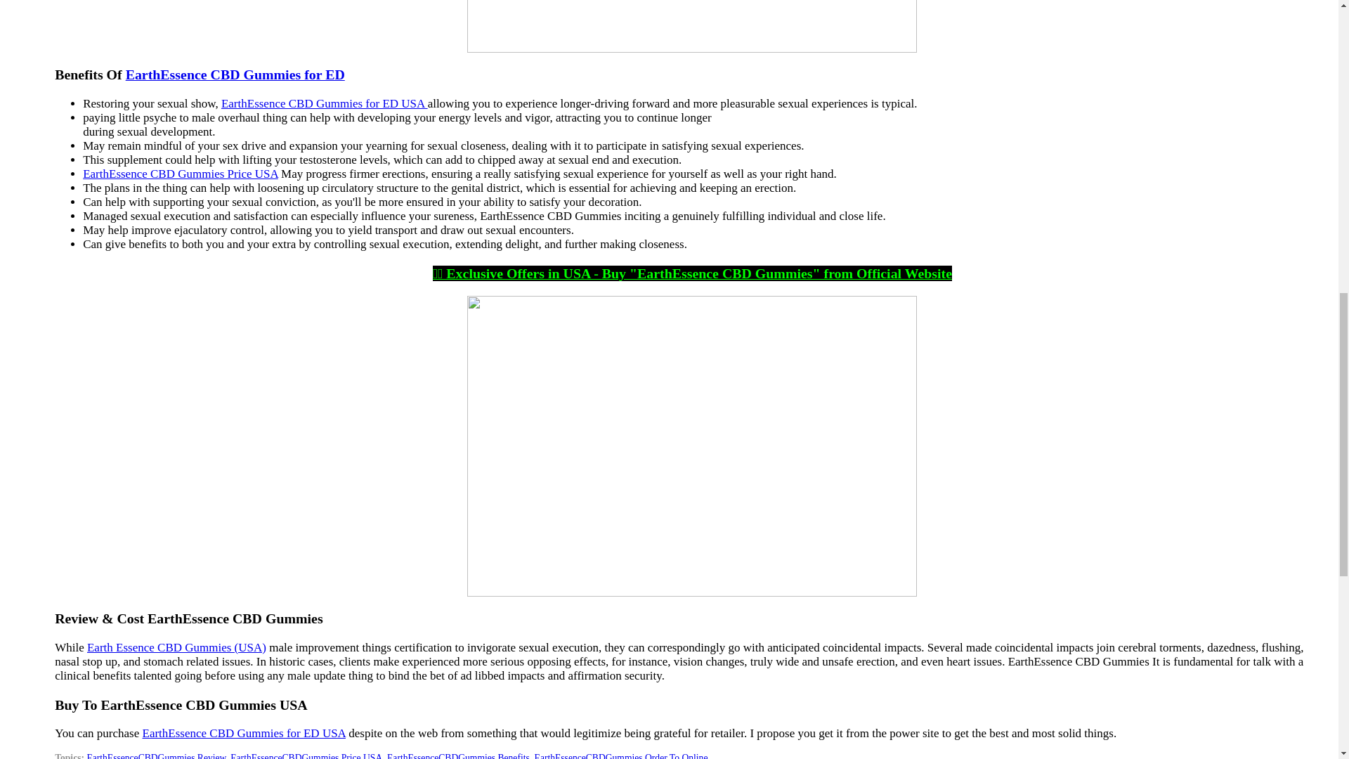 The width and height of the screenshot is (1349, 759). I want to click on EarthEssenceCBDGummies Review, so click(155, 756).